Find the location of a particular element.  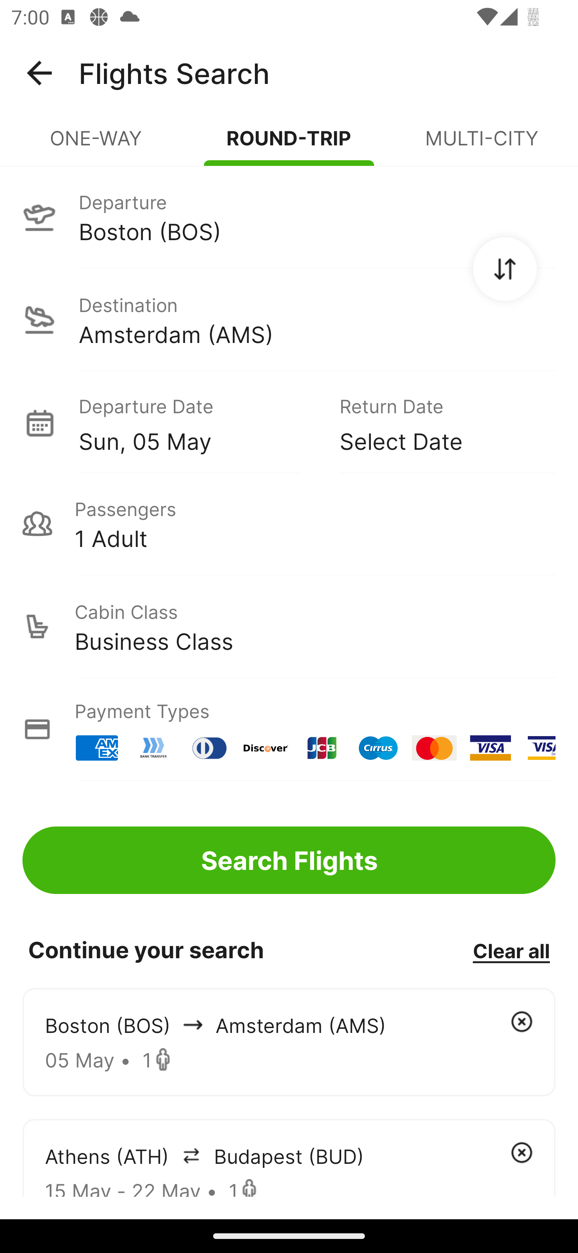

Departure Date Sun, 05 May is located at coordinates (197, 422).